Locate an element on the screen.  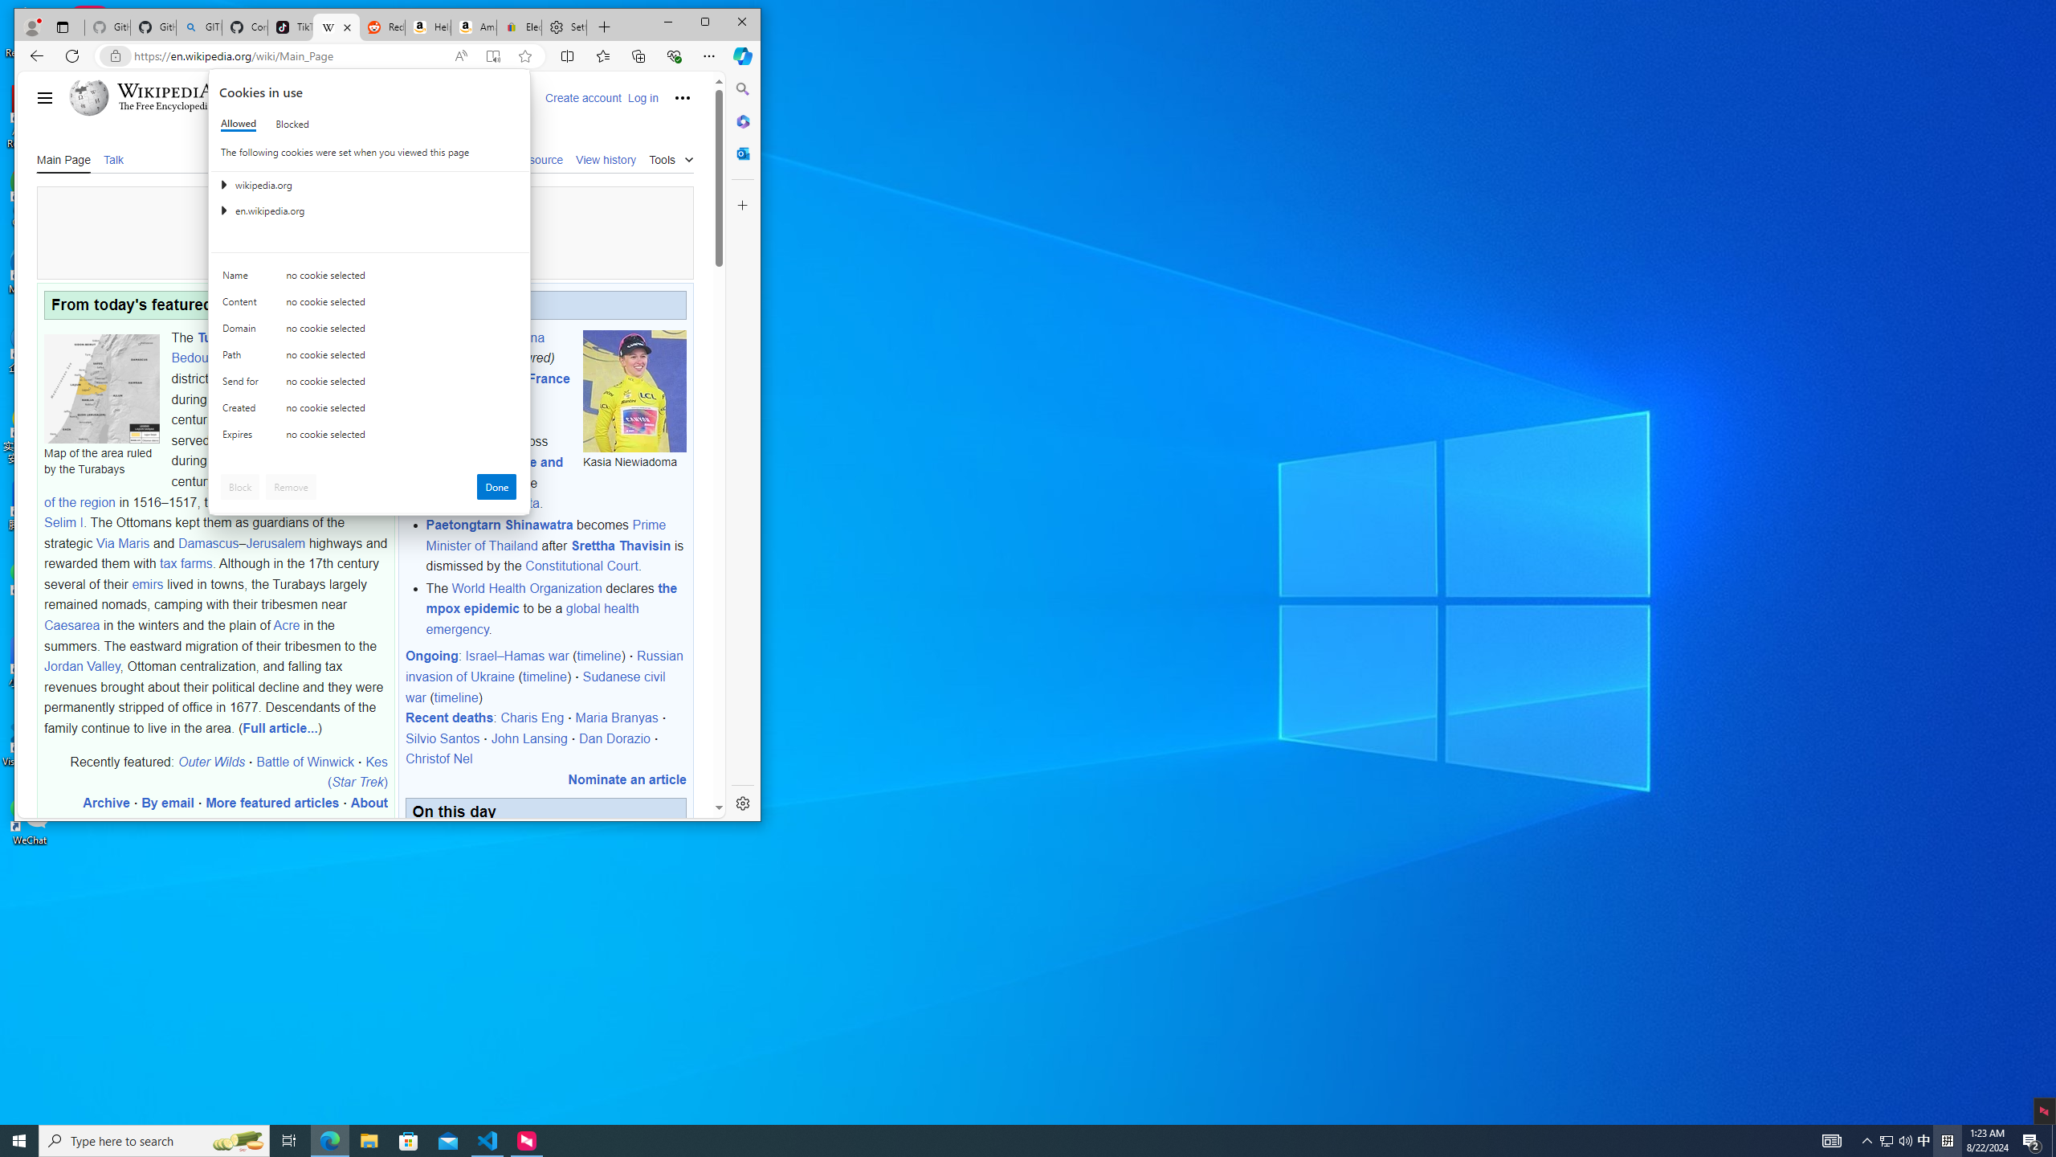
Start is located at coordinates (1868, 1141).